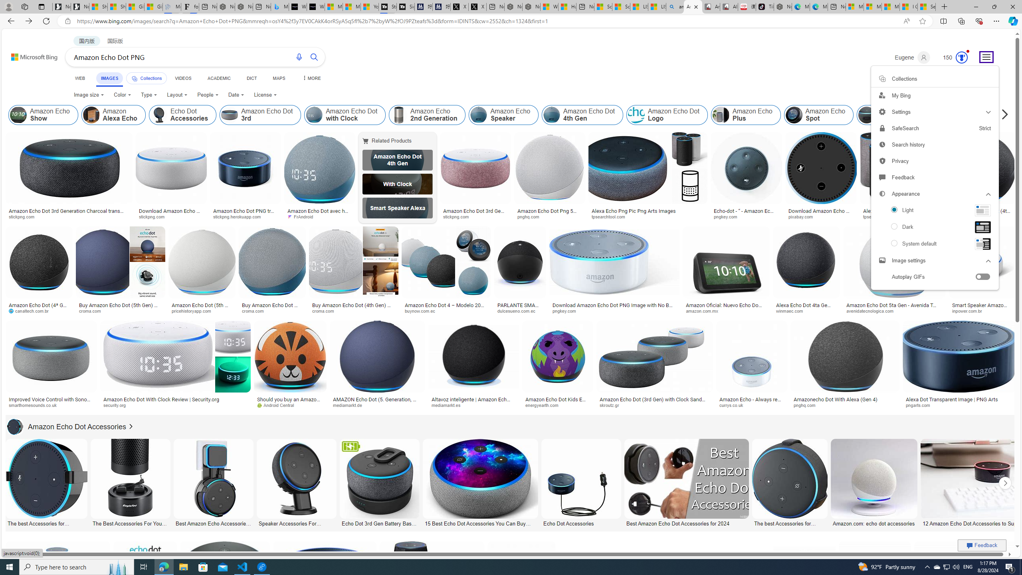 The image size is (1022, 575). I want to click on pixabay.com, so click(803, 216).